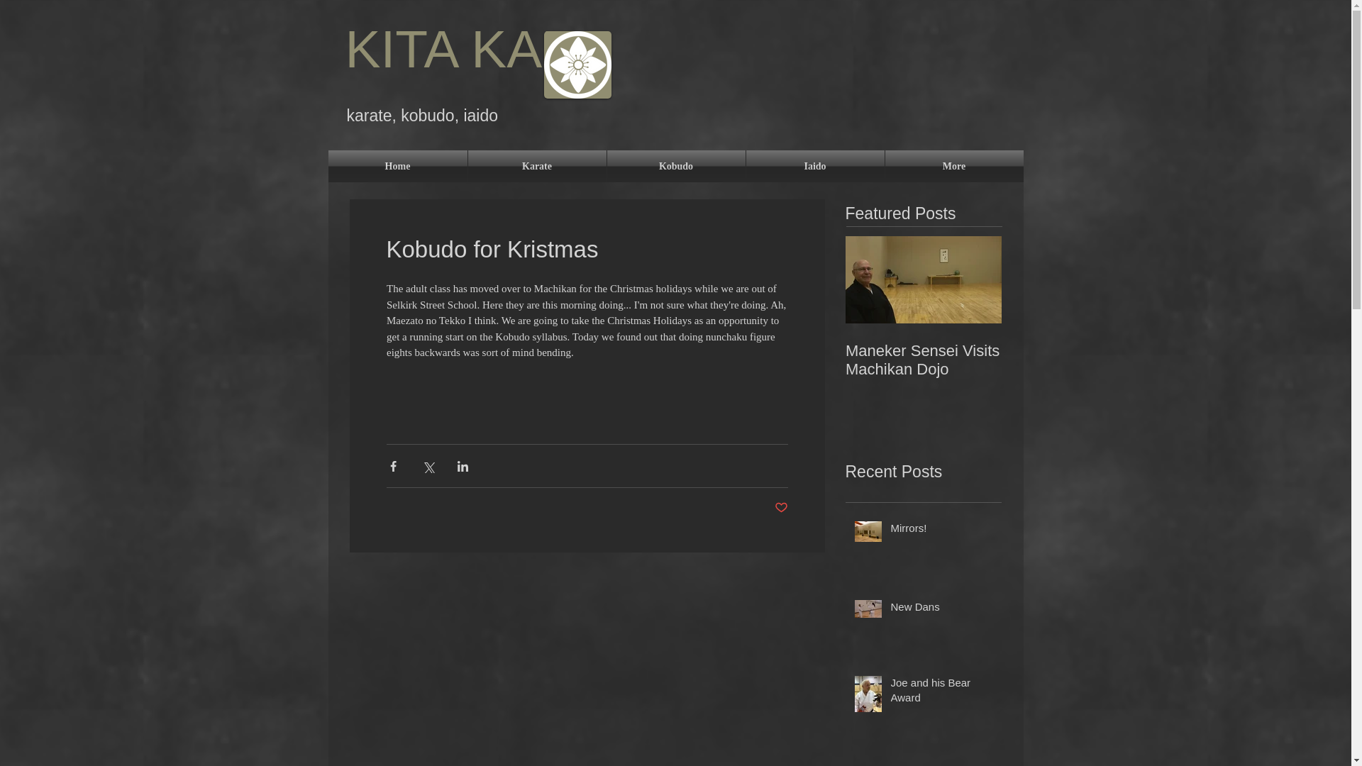  I want to click on Mirrors!, so click(941, 531).